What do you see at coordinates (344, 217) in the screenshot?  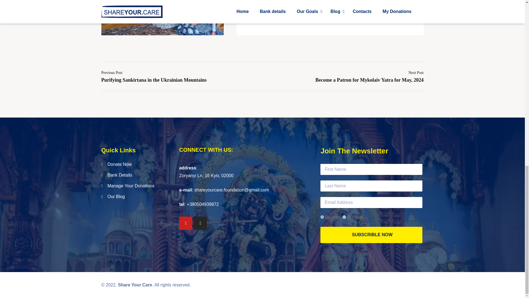 I see `Russian` at bounding box center [344, 217].